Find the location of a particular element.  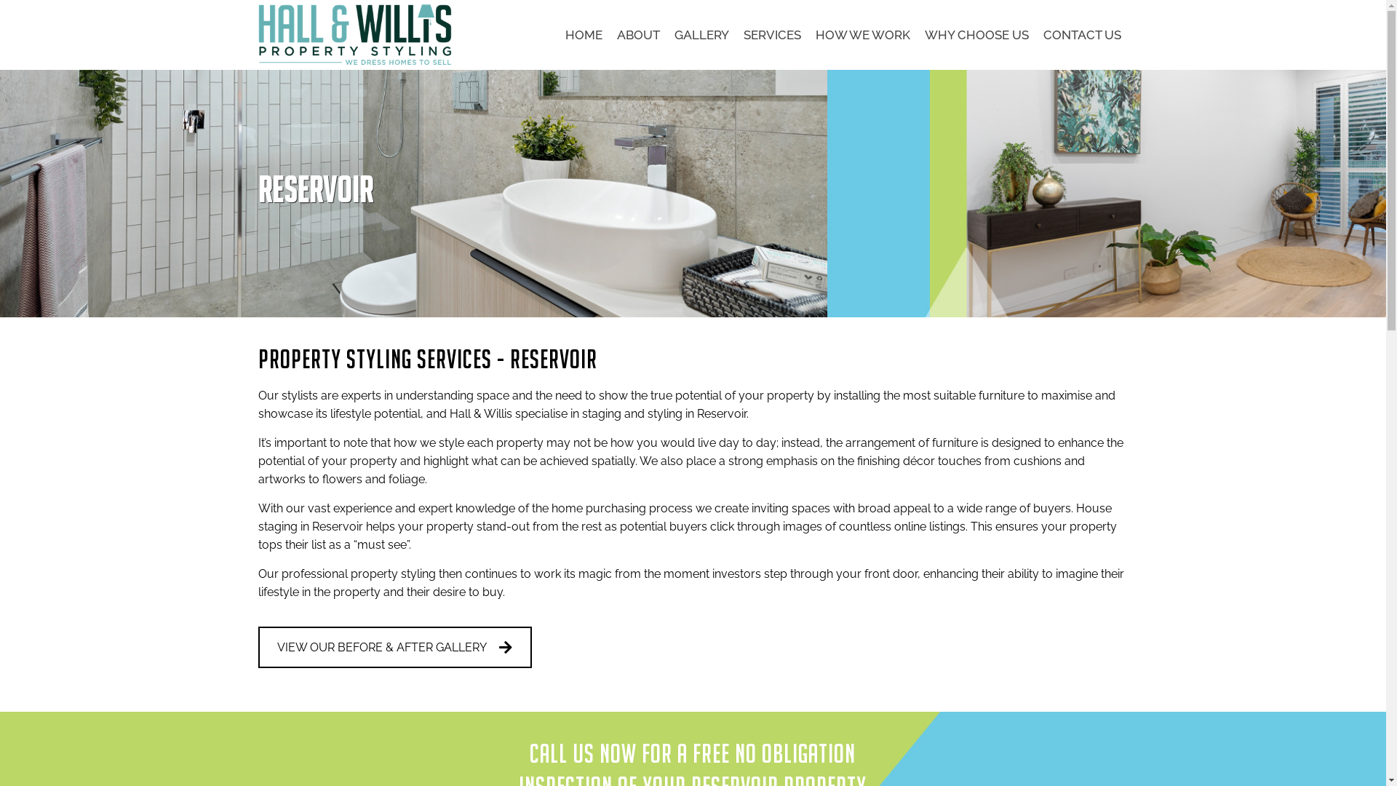

WHY CHOOSE US is located at coordinates (976, 35).